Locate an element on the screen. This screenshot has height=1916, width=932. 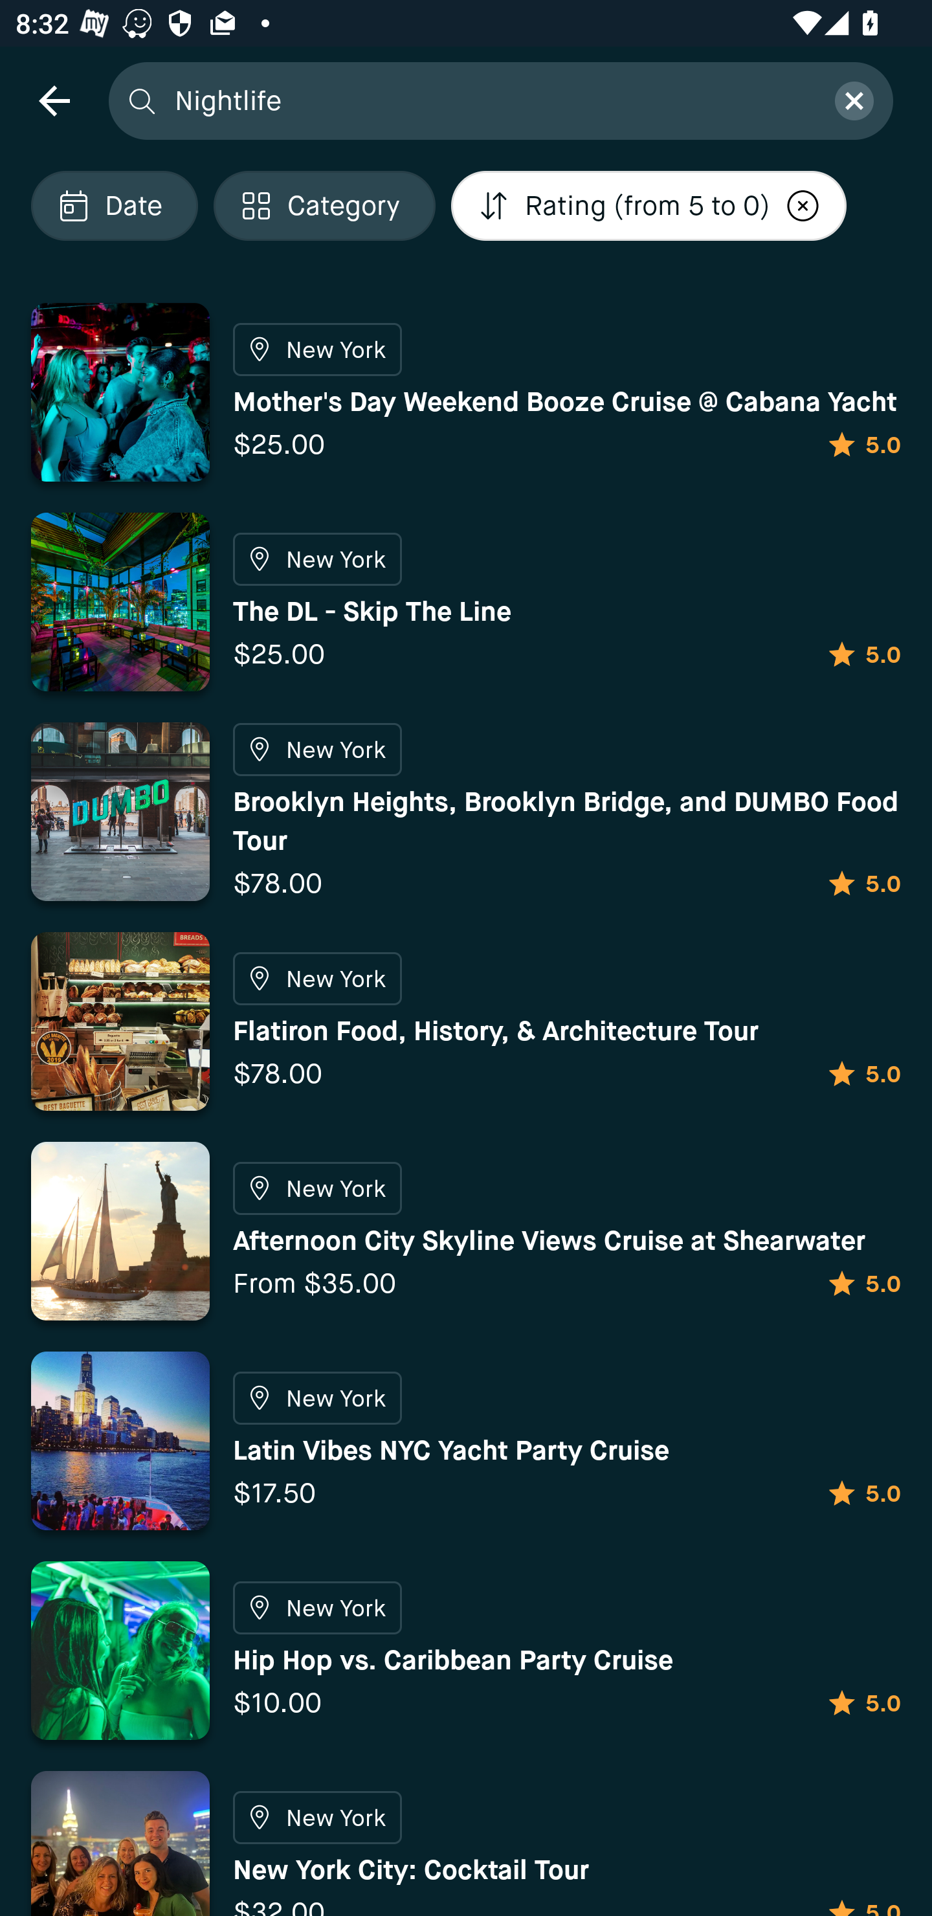
Localized description Date is located at coordinates (114, 206).